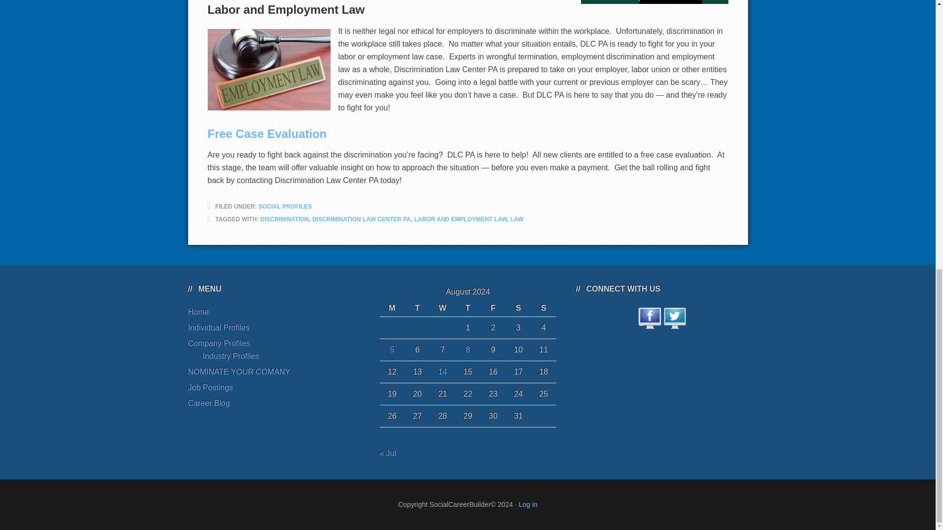 The height and width of the screenshot is (530, 943). I want to click on Monday, so click(391, 308).